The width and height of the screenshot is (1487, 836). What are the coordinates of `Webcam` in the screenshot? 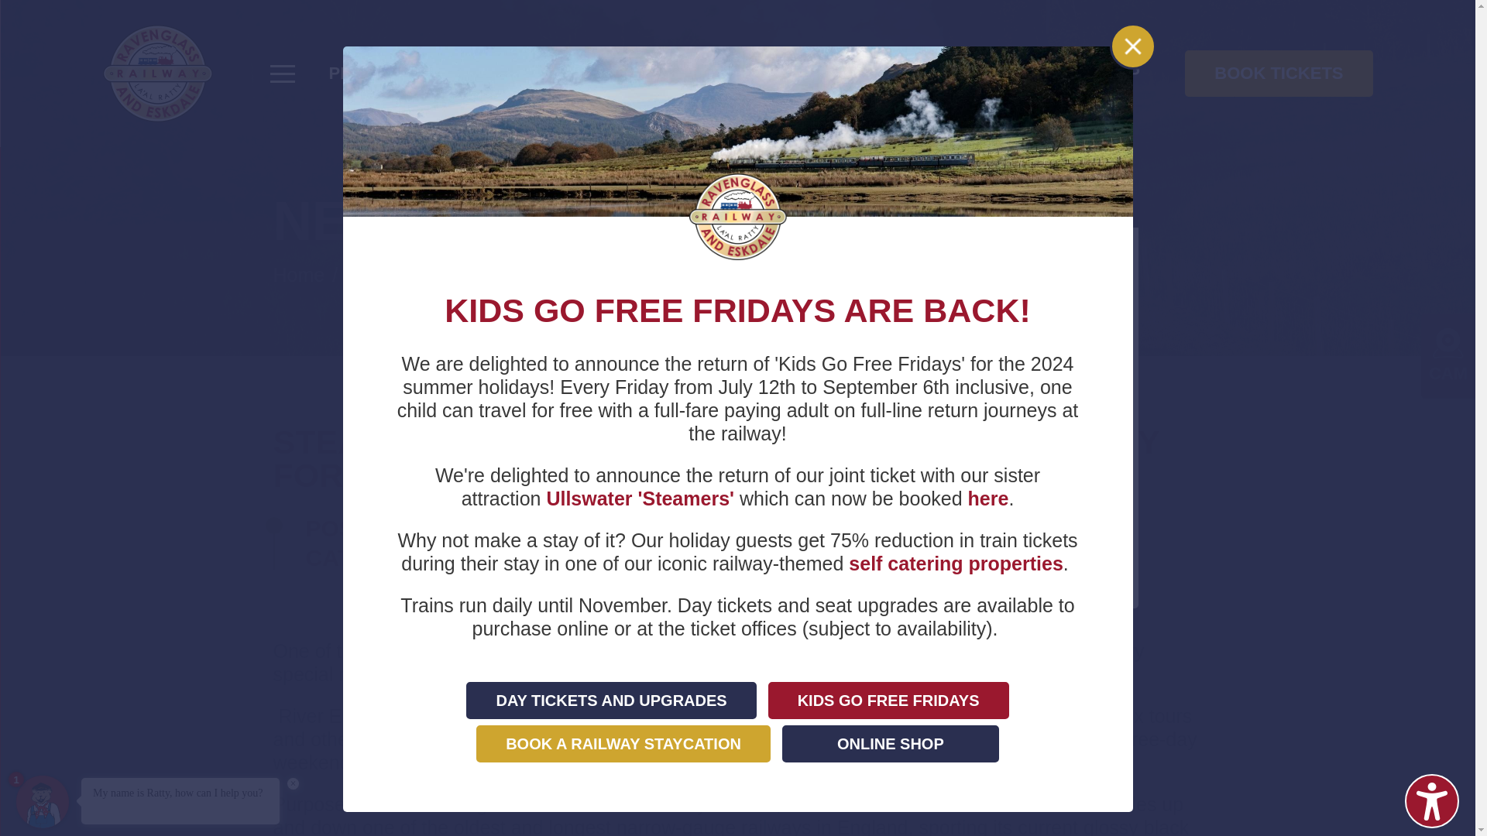 It's located at (1448, 344).